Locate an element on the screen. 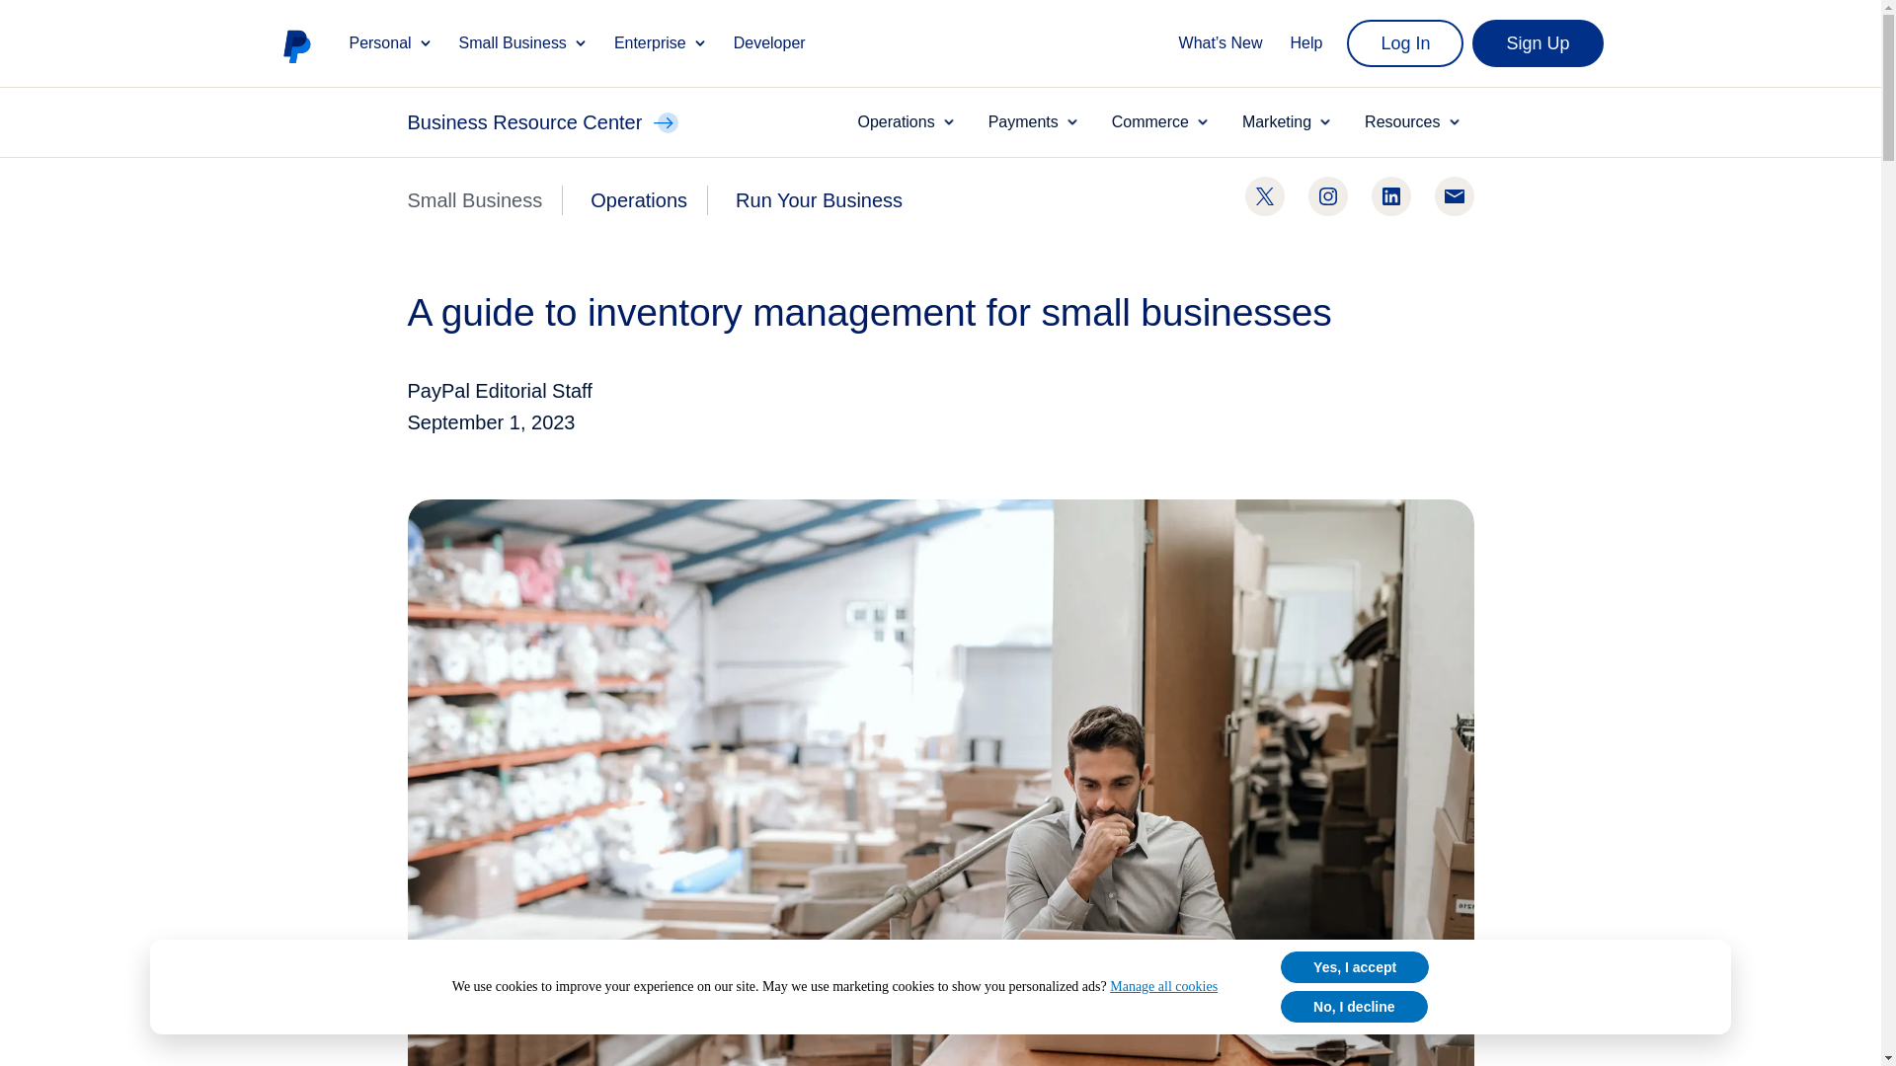 Image resolution: width=1896 pixels, height=1066 pixels. PayPal logo is located at coordinates (296, 45).